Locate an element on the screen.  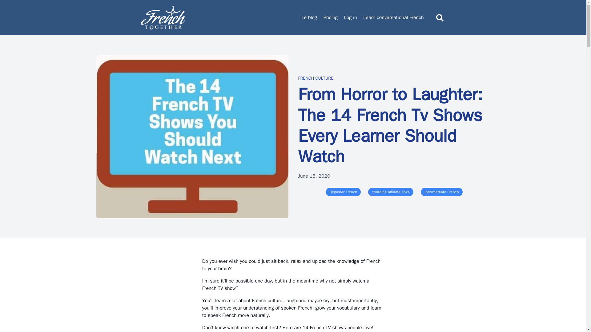
Log in is located at coordinates (350, 18).